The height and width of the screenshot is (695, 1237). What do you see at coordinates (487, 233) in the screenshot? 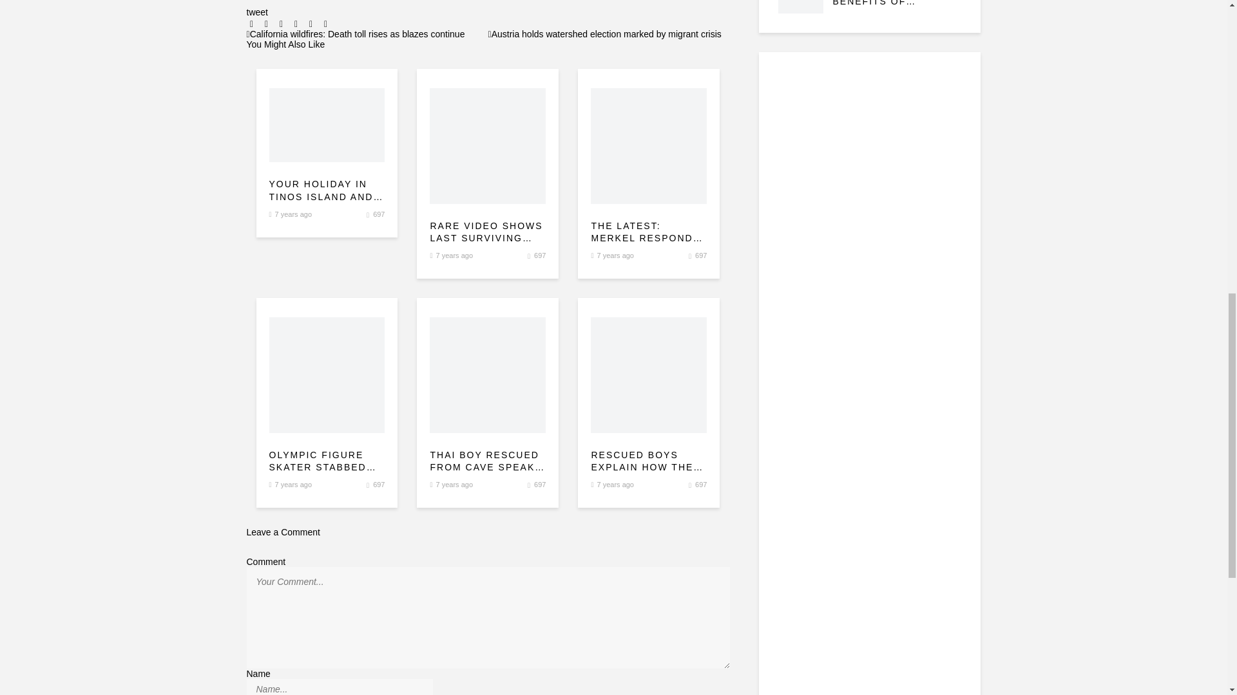
I see `RARE VIDEO SHOWS LAST SURVIVING MEMBER OF AMAZONIAN TRIBE` at bounding box center [487, 233].